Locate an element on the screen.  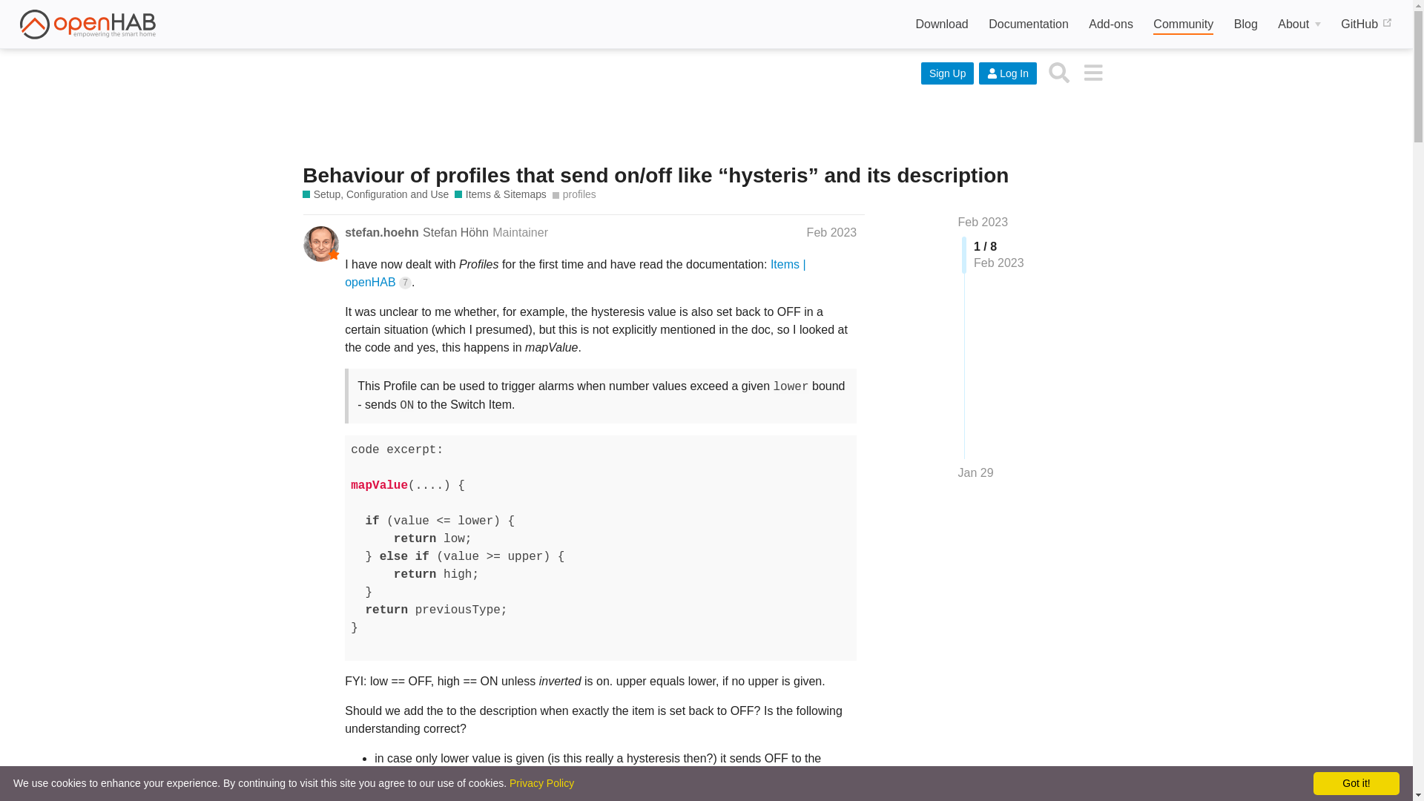
stefan.hoehn is located at coordinates (381, 233).